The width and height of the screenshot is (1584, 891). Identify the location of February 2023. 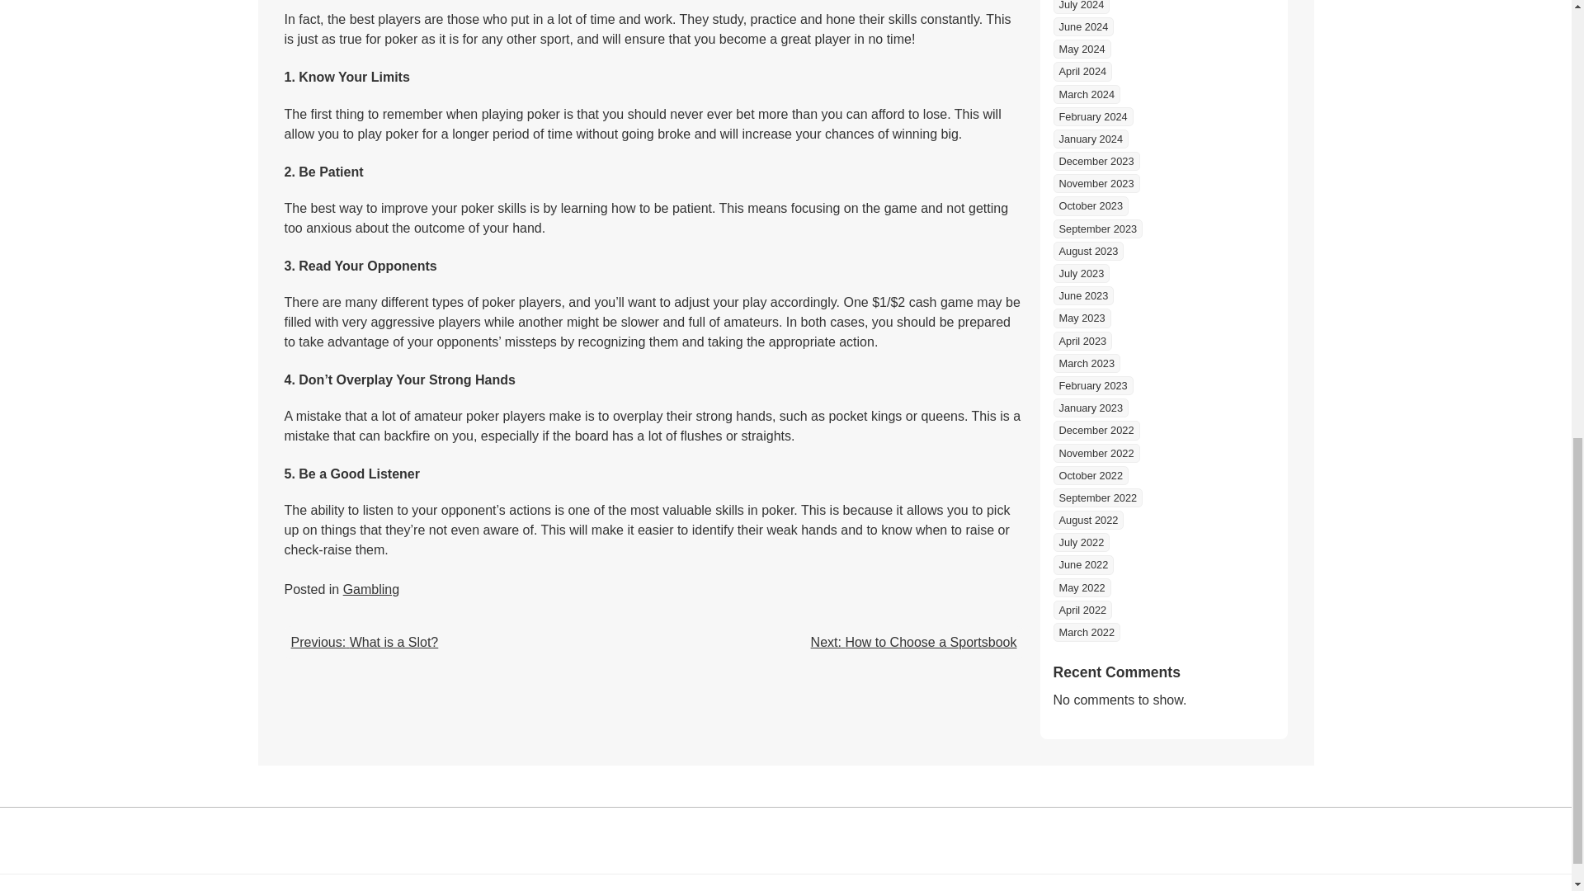
(1092, 385).